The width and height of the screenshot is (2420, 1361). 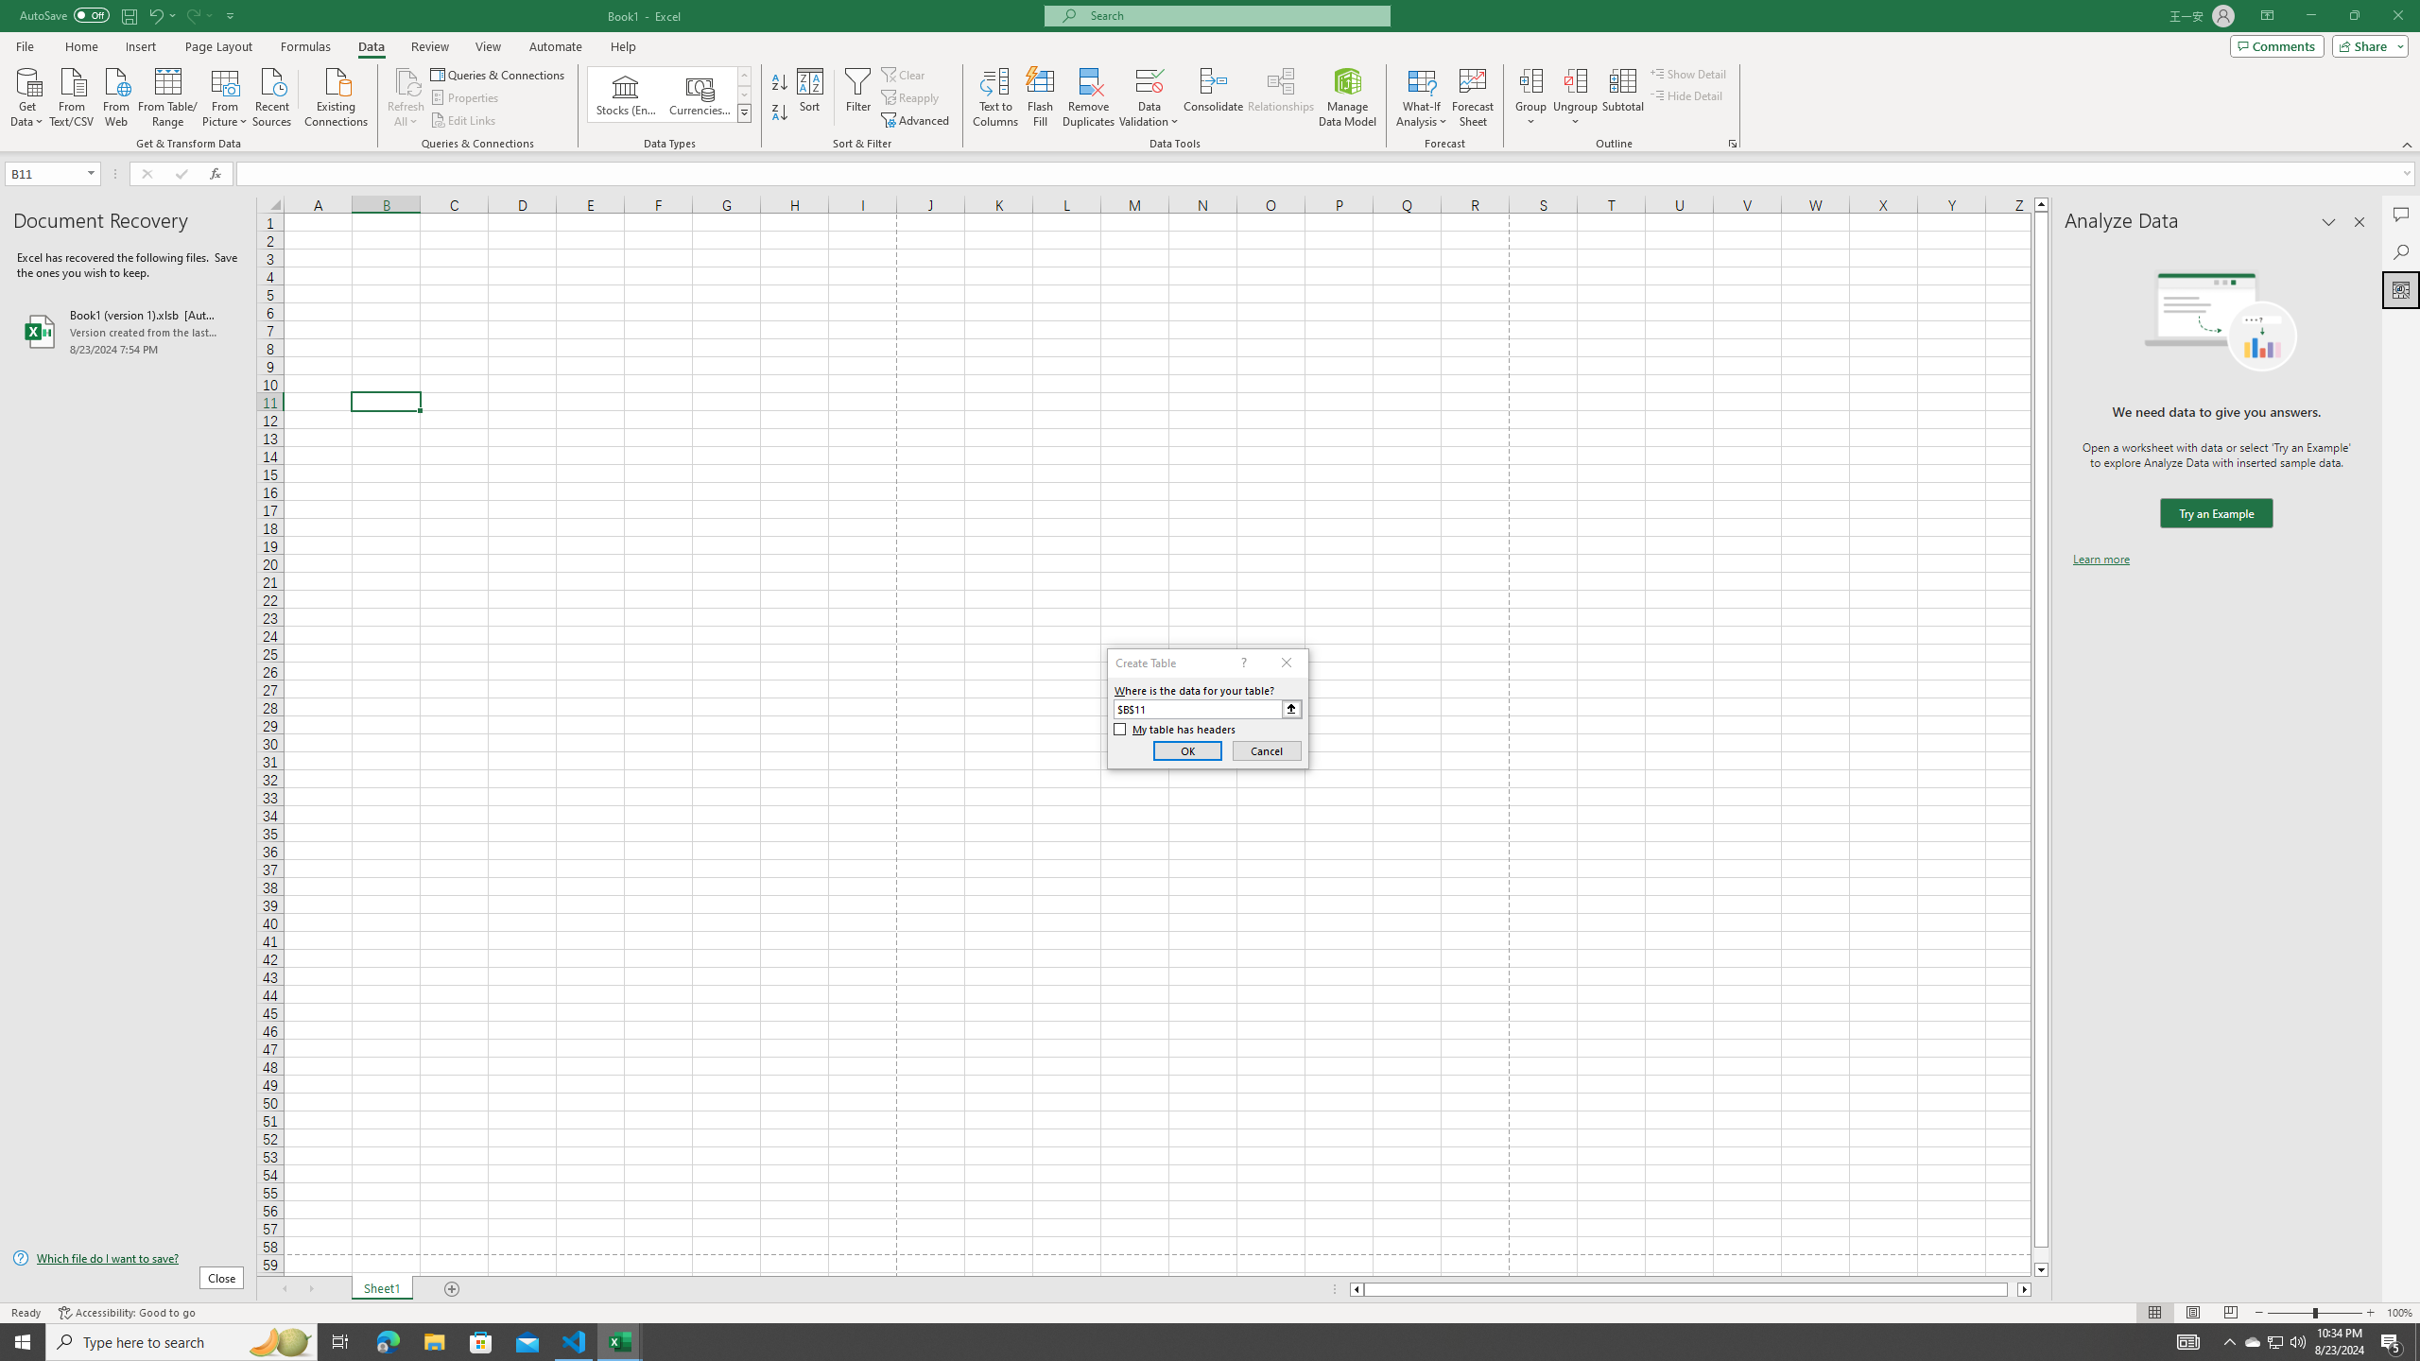 What do you see at coordinates (2314, 1313) in the screenshot?
I see `Zoom` at bounding box center [2314, 1313].